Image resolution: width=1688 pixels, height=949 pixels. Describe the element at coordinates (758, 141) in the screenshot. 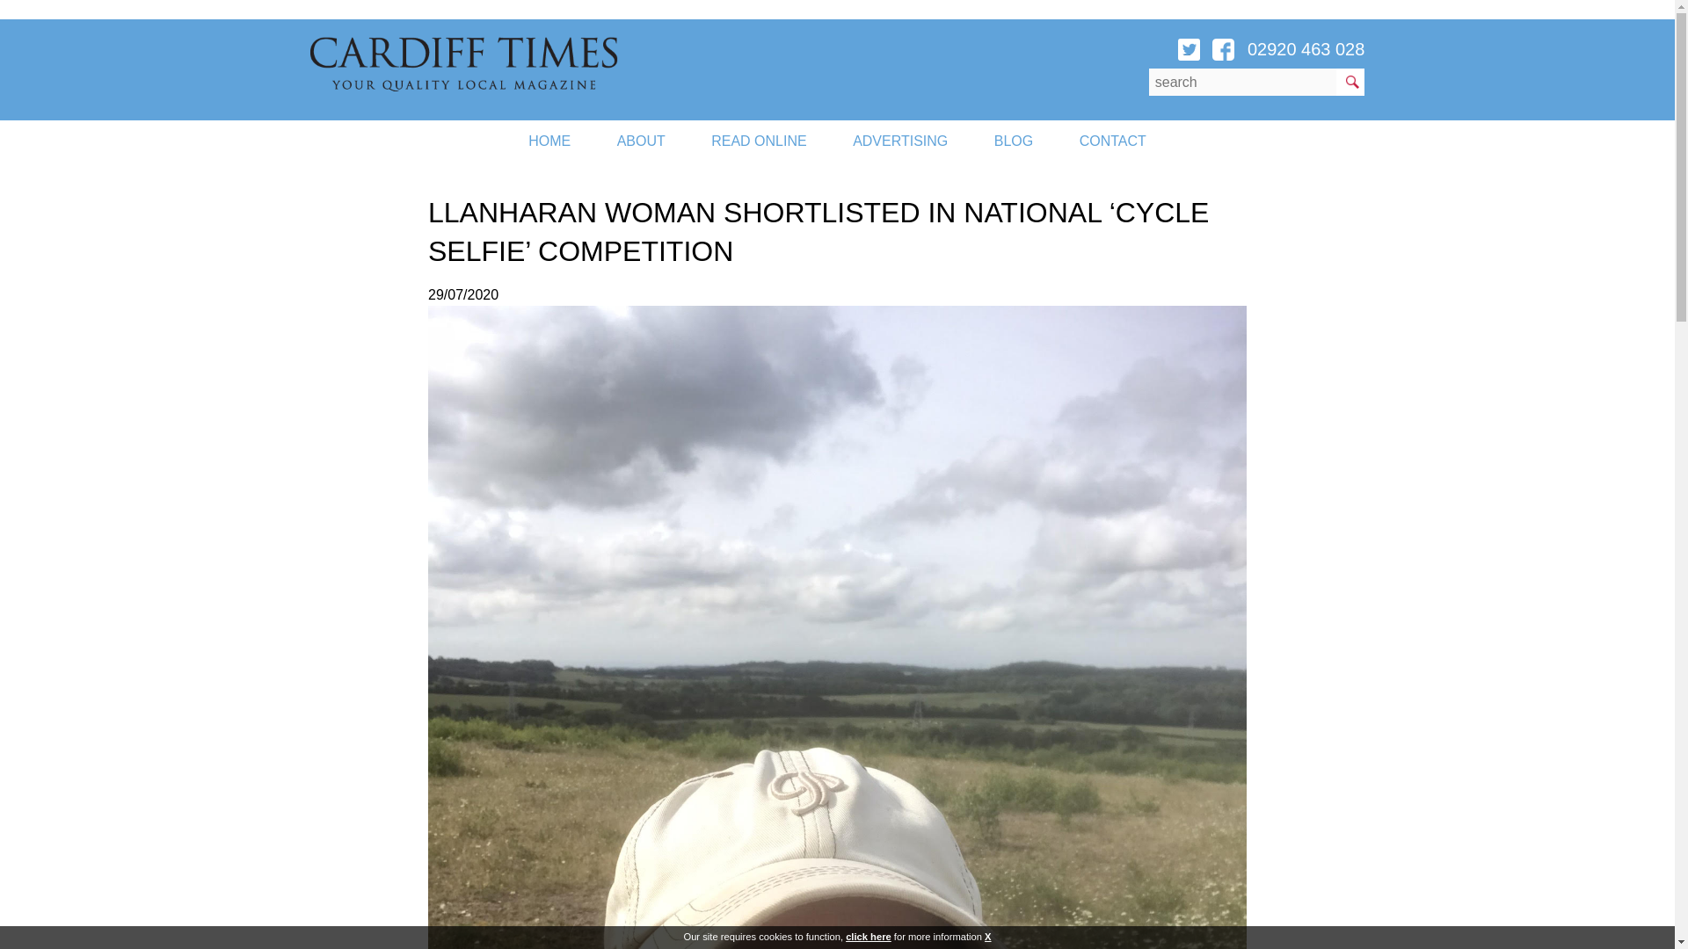

I see `READ ONLINE` at that location.